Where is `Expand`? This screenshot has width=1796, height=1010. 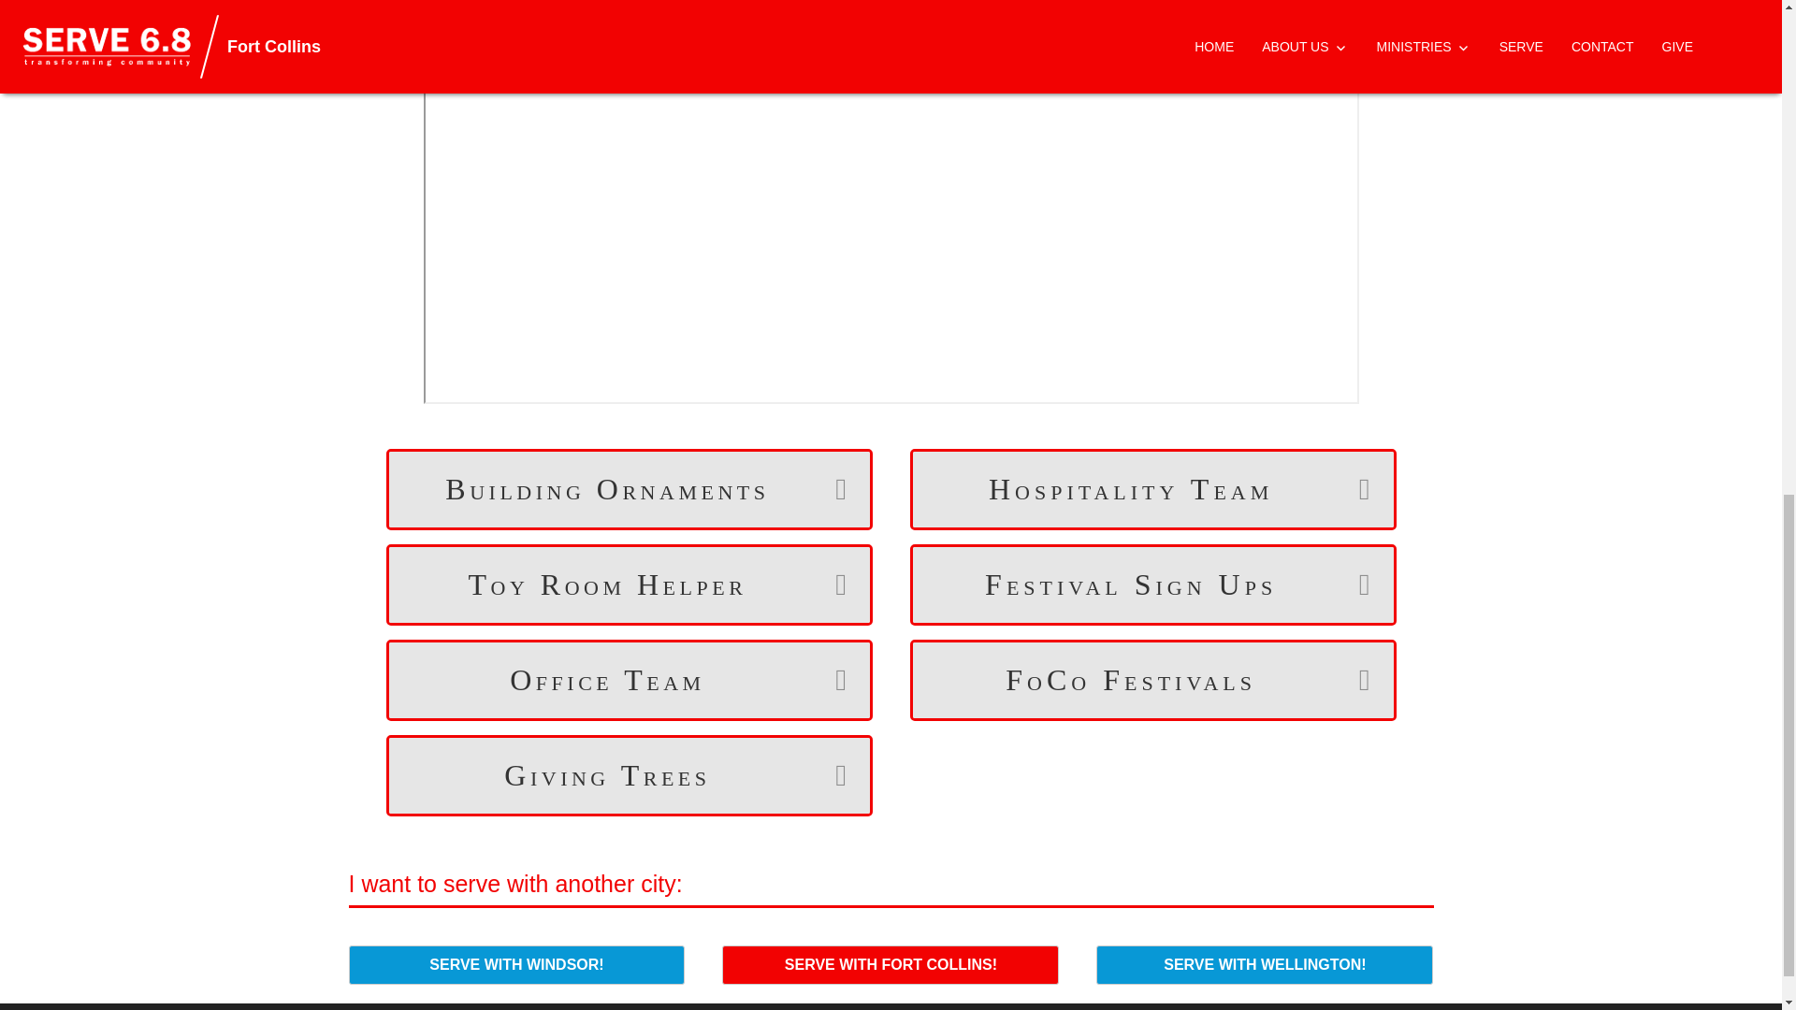
Expand is located at coordinates (828, 775).